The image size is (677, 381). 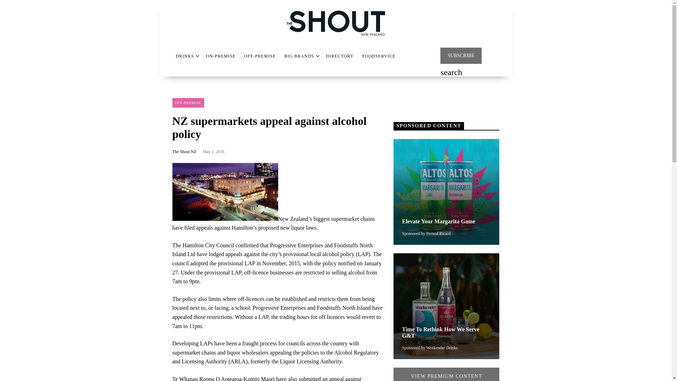 What do you see at coordinates (299, 56) in the screenshot?
I see `BIG BRANDS` at bounding box center [299, 56].